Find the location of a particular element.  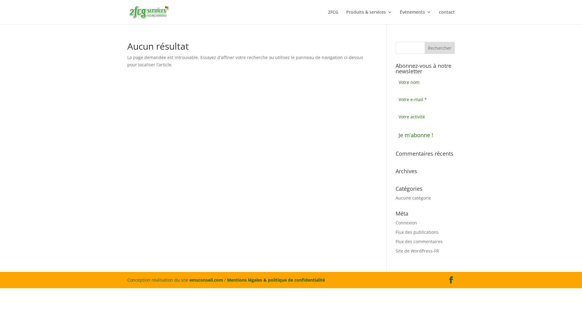

Votre e-mail is located at coordinates (425, 100).